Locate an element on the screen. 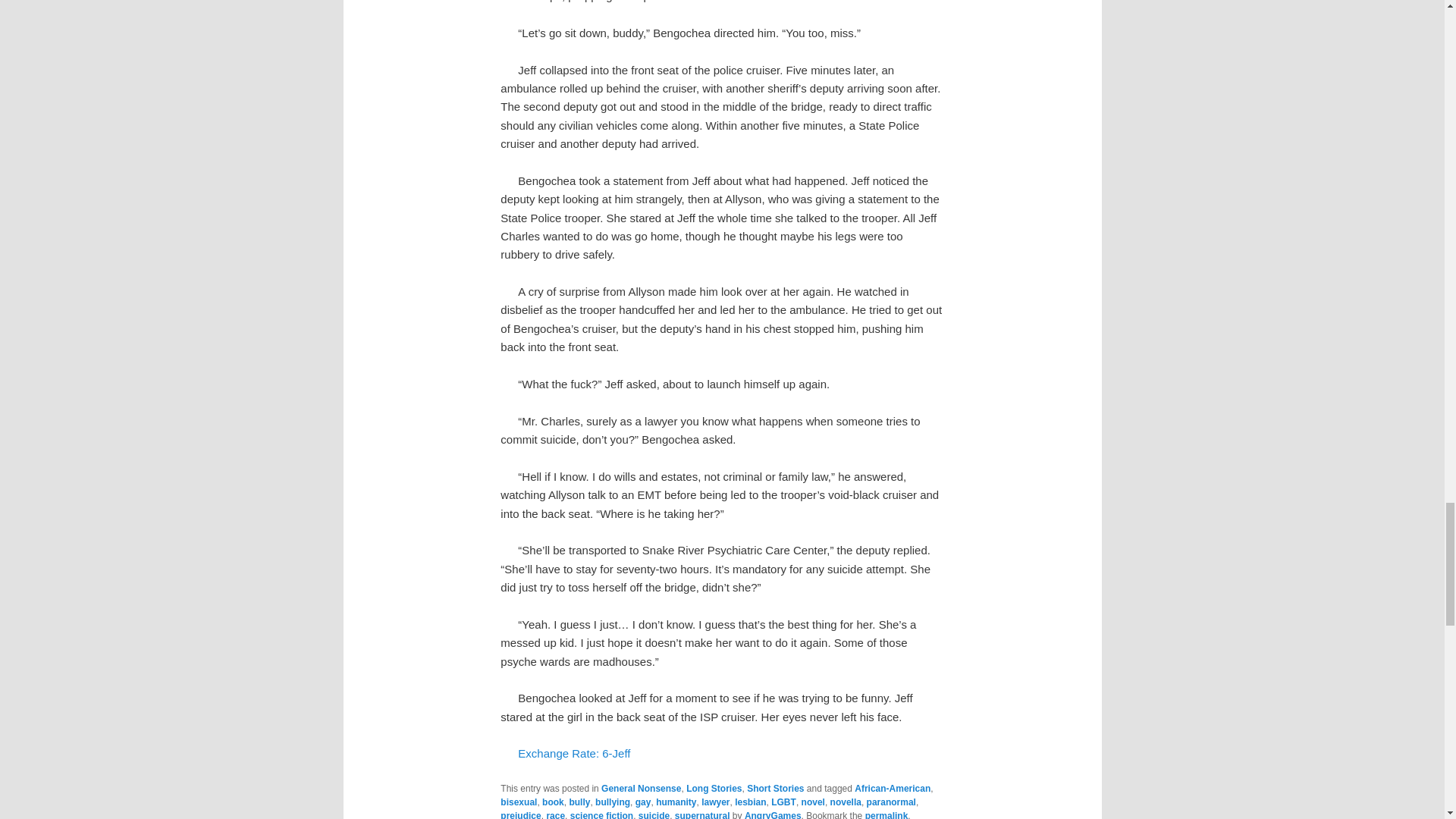 This screenshot has height=819, width=1456. science fiction is located at coordinates (602, 814).